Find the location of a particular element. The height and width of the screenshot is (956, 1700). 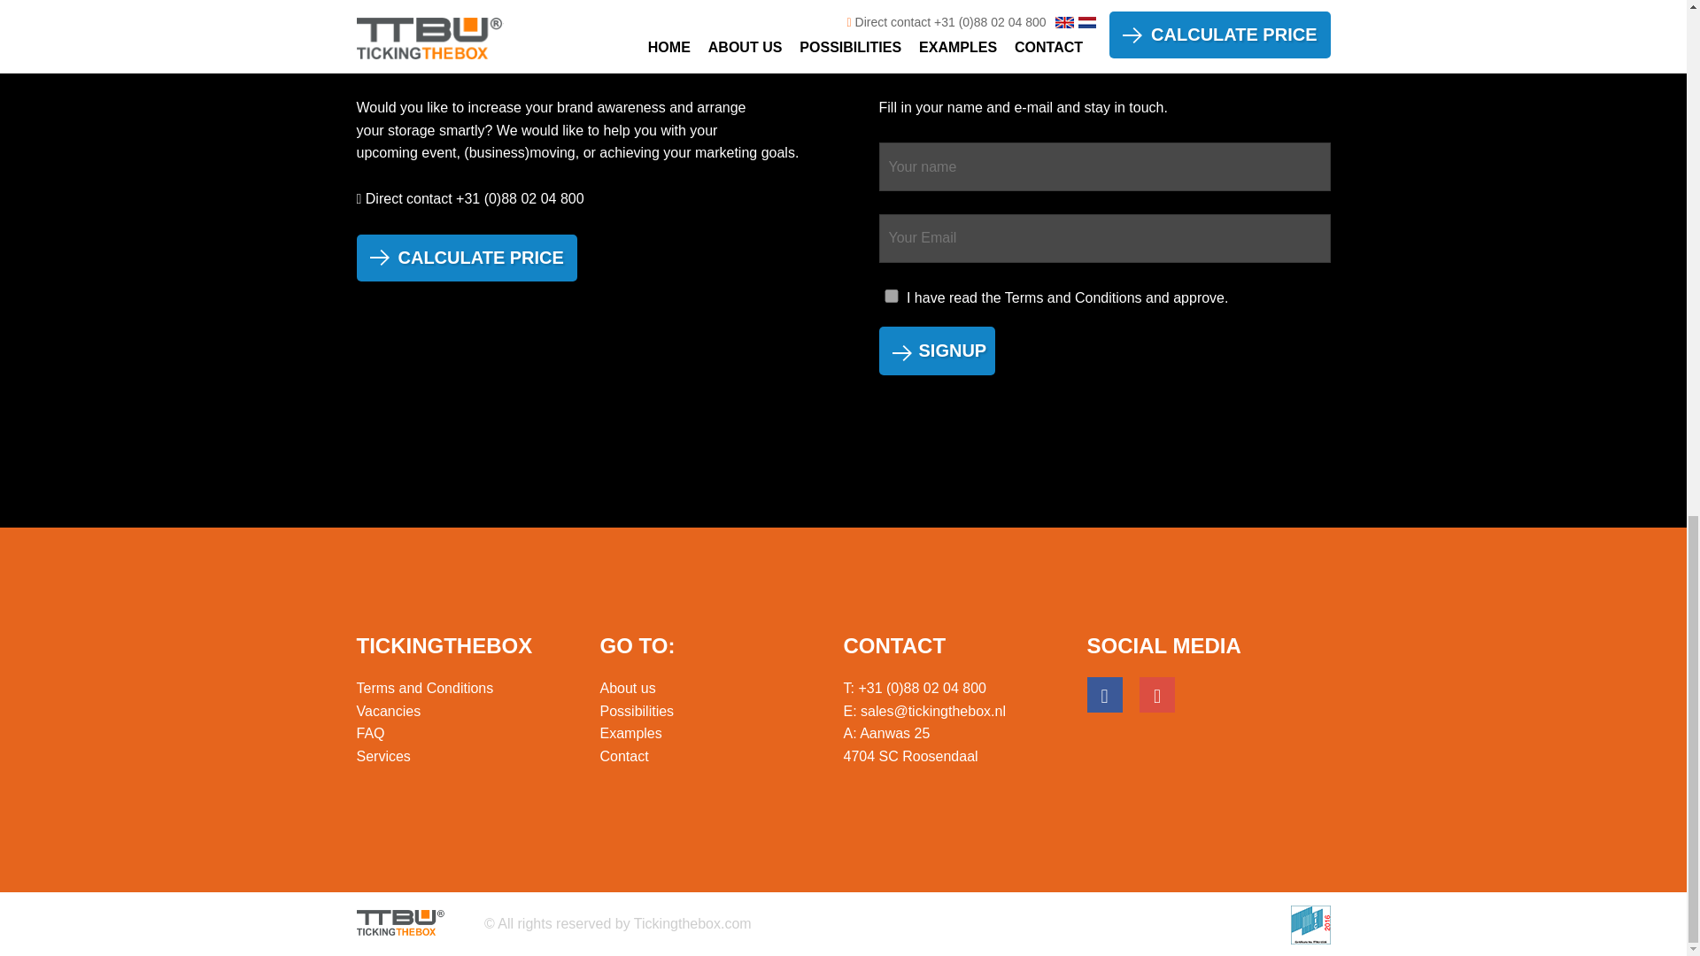

Terms and Conditions is located at coordinates (1073, 297).